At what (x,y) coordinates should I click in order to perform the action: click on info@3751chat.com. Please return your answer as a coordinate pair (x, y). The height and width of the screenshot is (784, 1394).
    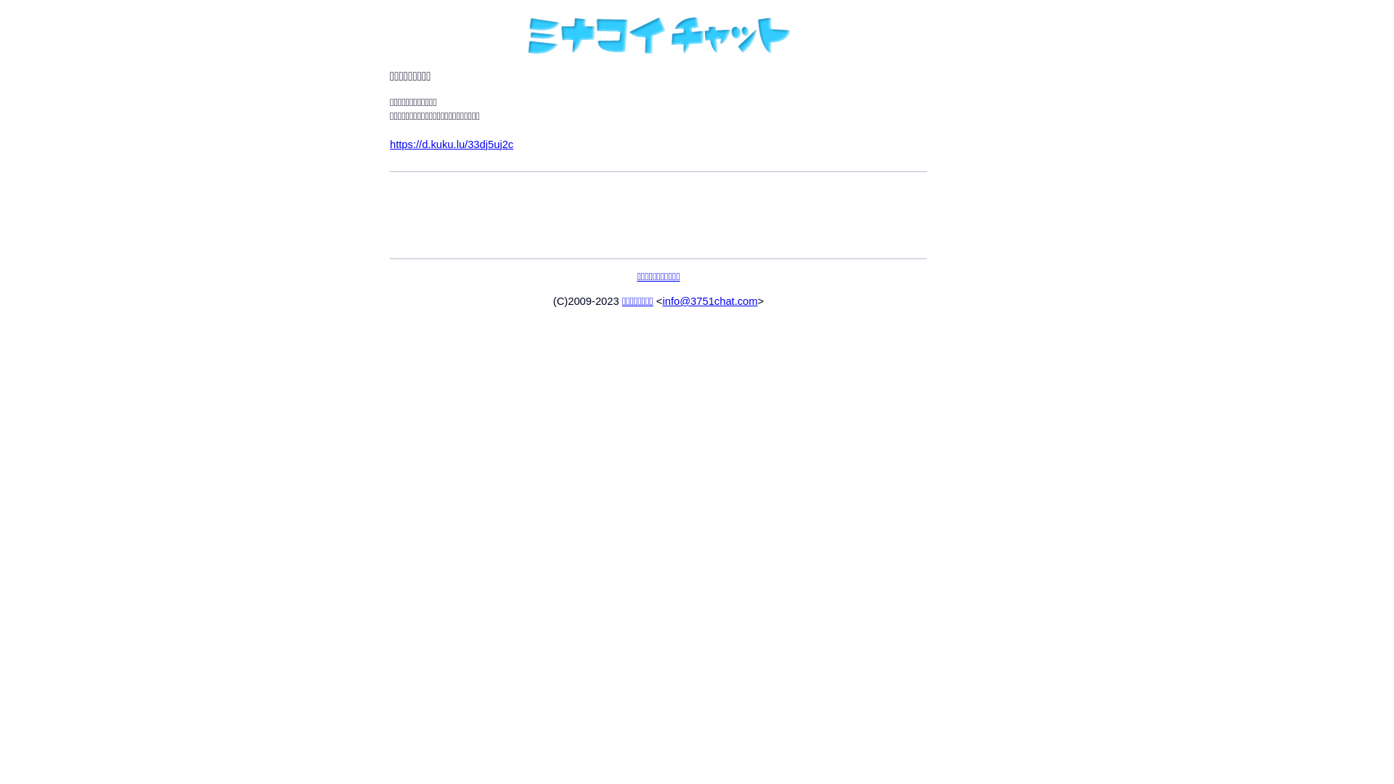
    Looking at the image, I should click on (710, 301).